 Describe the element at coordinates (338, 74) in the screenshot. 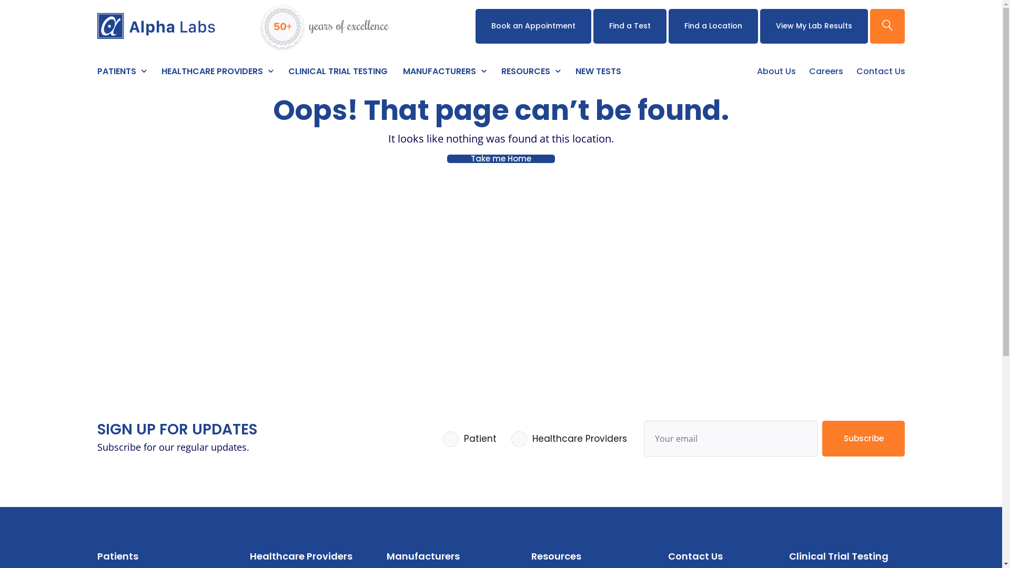

I see `CLINICAL TRIAL TESTING` at that location.